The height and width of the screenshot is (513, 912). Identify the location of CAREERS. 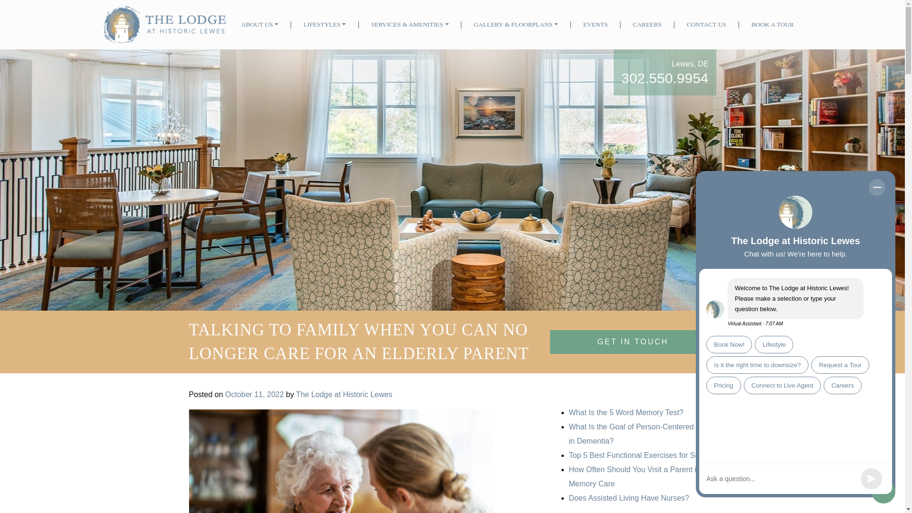
(647, 25).